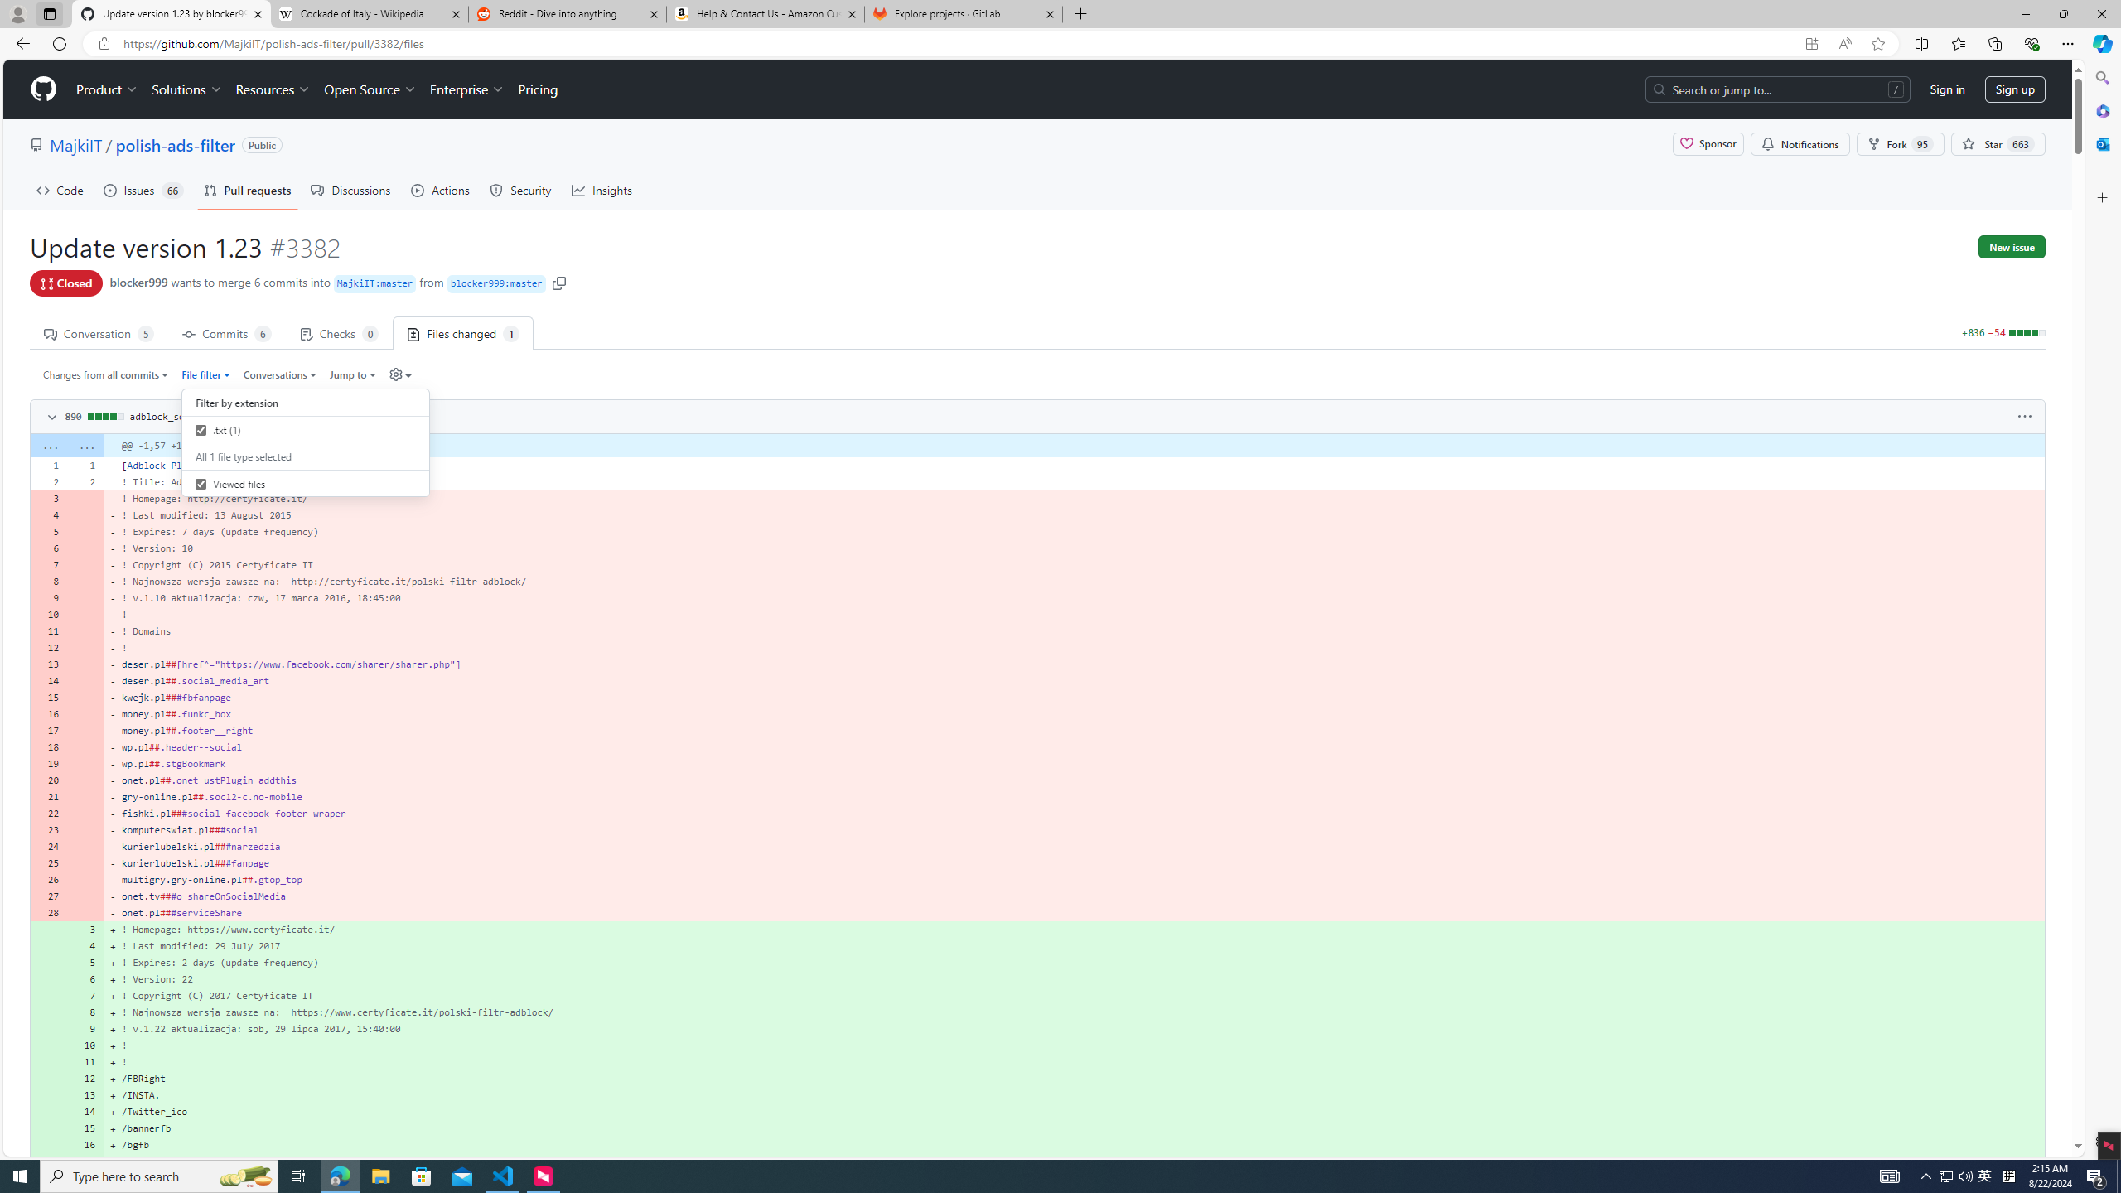 The height and width of the screenshot is (1193, 2121). What do you see at coordinates (99, 332) in the screenshot?
I see ` Conversation 5` at bounding box center [99, 332].